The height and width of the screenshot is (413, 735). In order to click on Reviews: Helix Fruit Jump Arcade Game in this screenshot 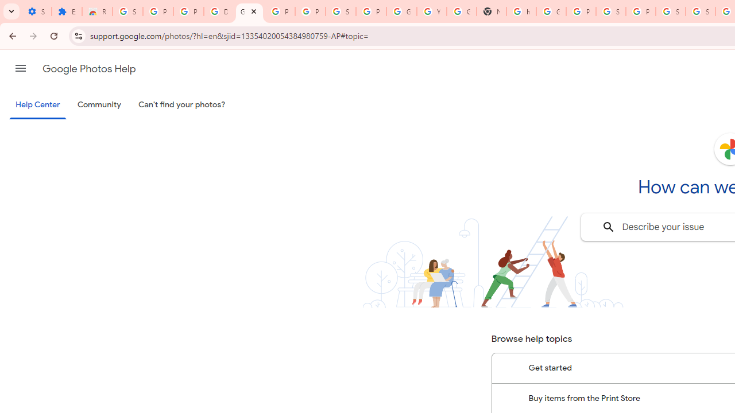, I will do `click(97, 11)`.